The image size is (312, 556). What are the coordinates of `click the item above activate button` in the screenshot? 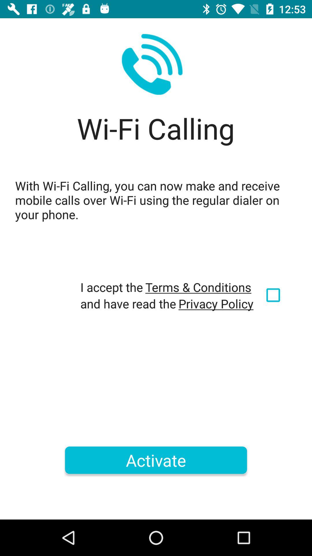 It's located at (216, 303).